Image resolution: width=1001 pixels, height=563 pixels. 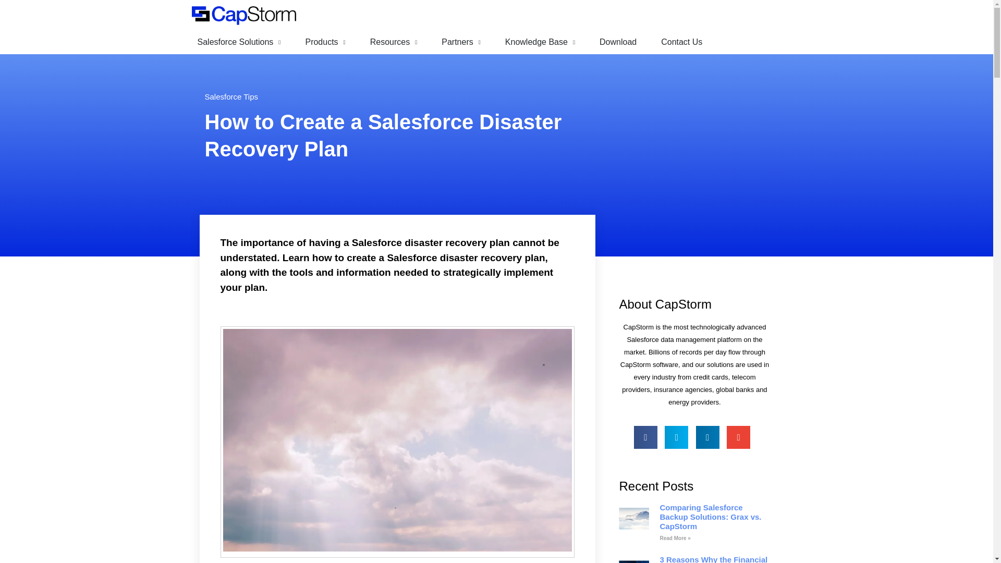 What do you see at coordinates (681, 42) in the screenshot?
I see `Contact Us` at bounding box center [681, 42].